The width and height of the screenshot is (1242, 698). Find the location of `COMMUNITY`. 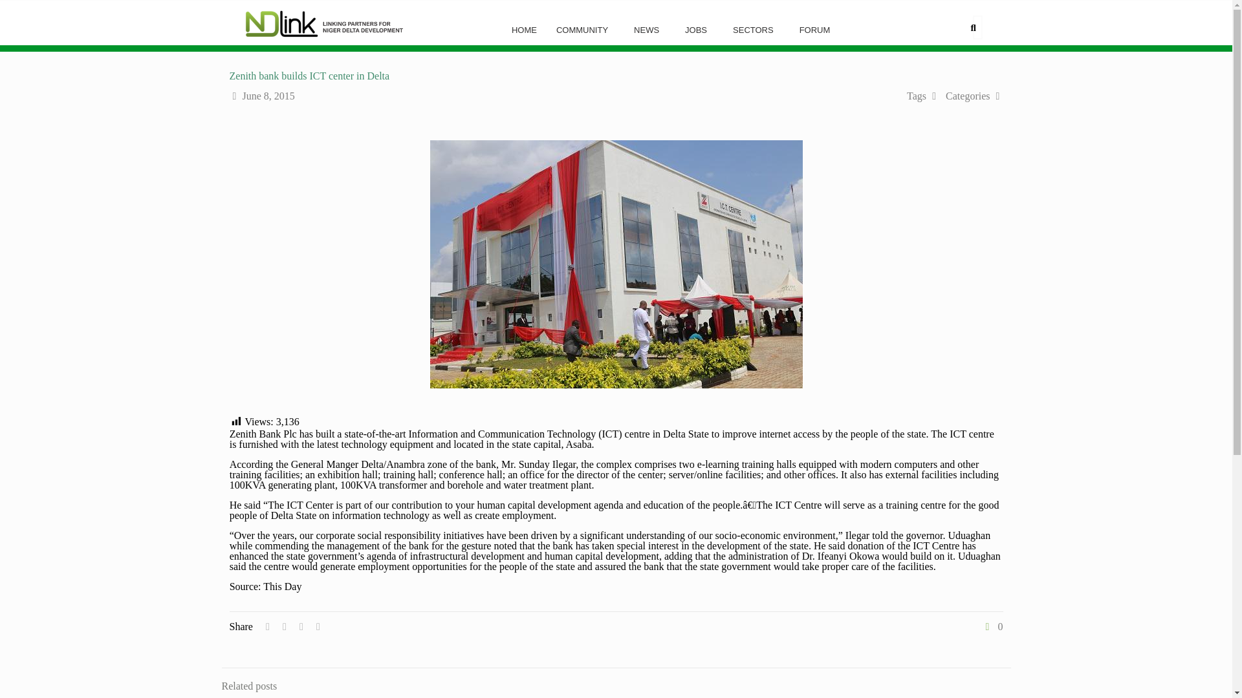

COMMUNITY is located at coordinates (585, 30).